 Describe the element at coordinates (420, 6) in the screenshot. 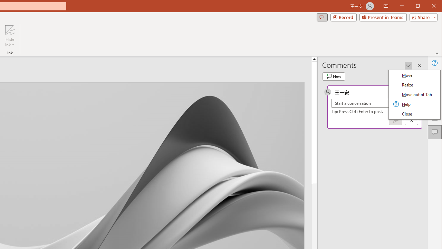

I see `Minimize` at that location.